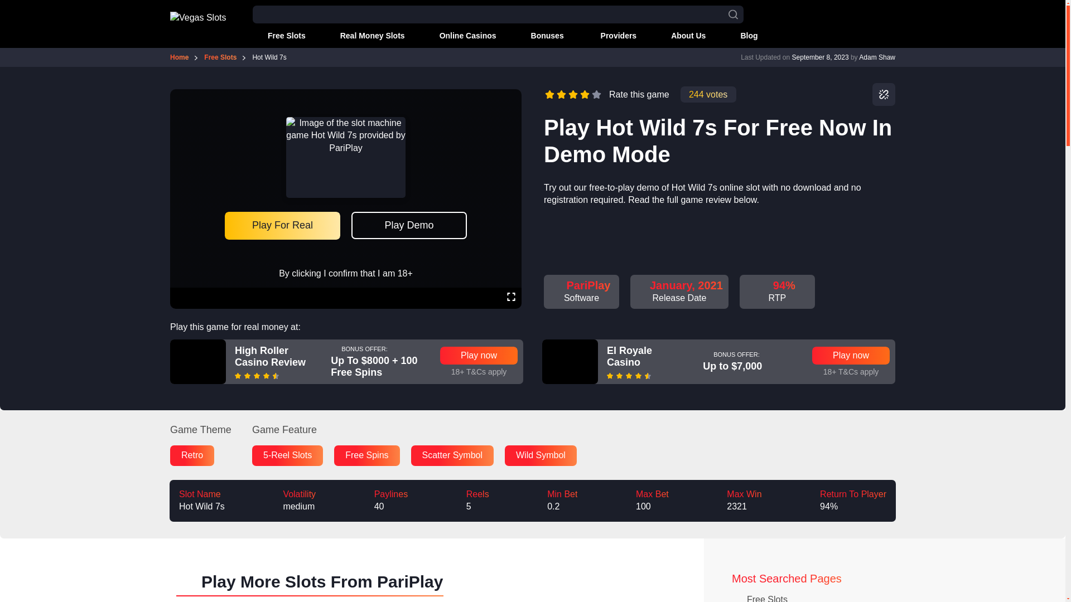  I want to click on Free Slots, so click(279, 36).